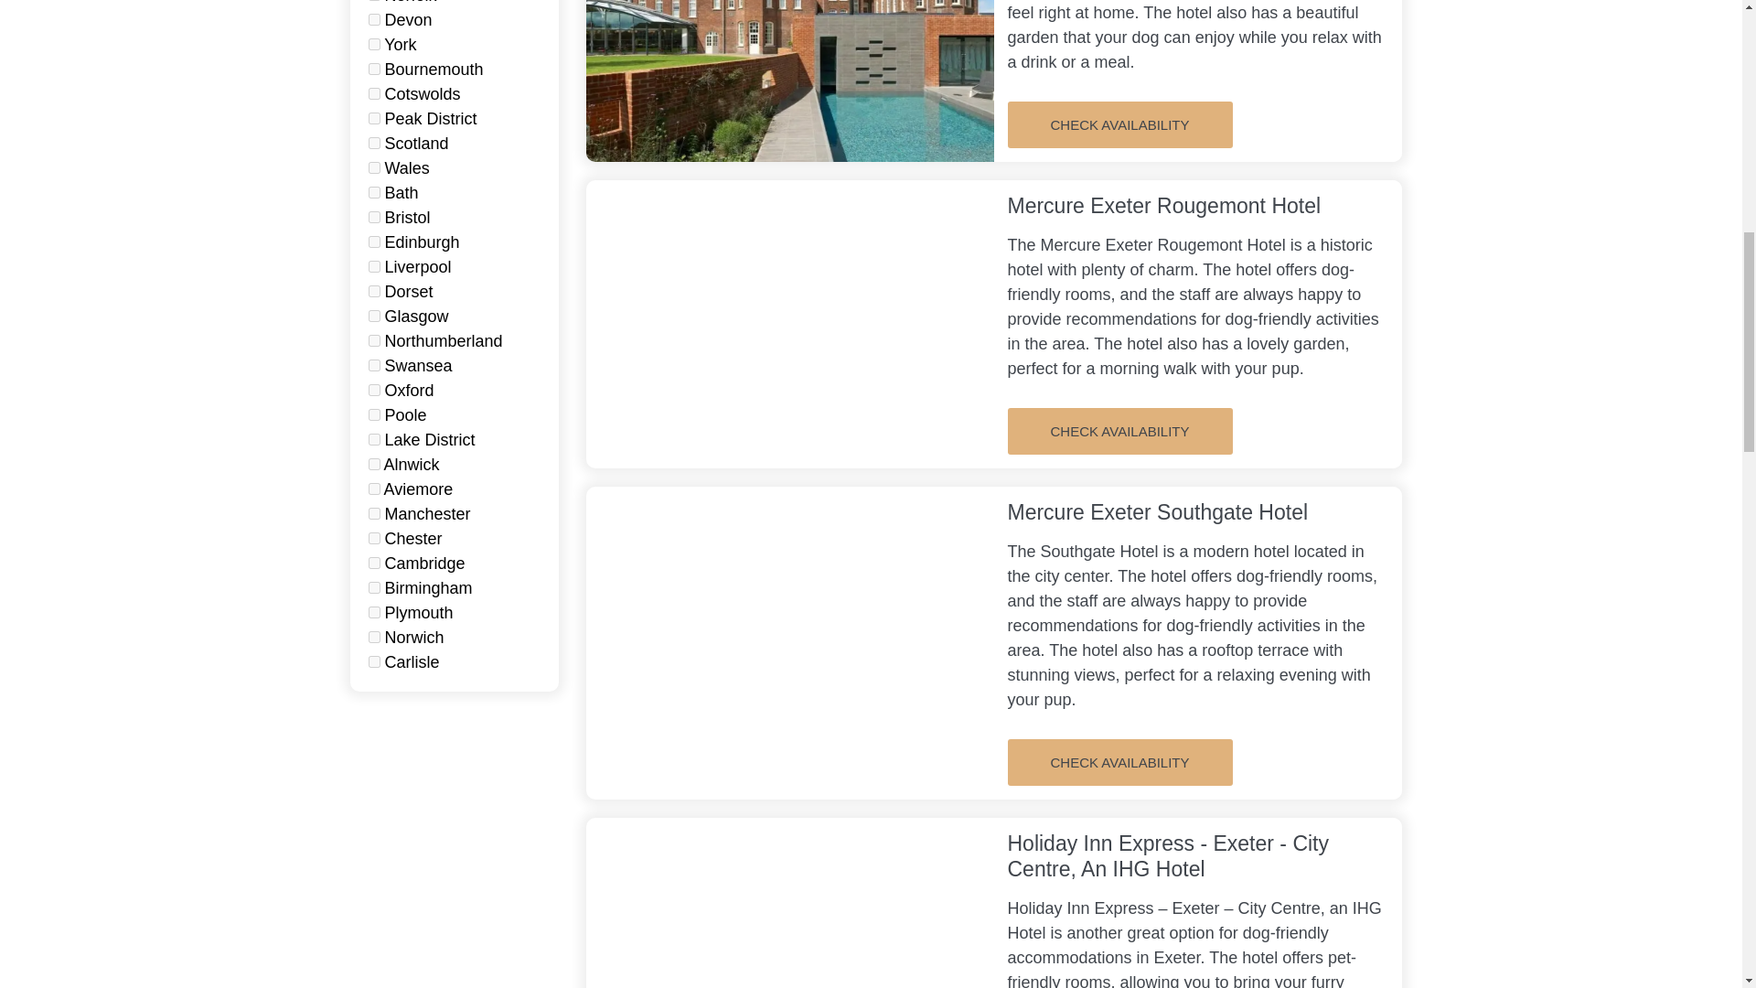 This screenshot has height=988, width=1756. What do you see at coordinates (373, 168) in the screenshot?
I see `on` at bounding box center [373, 168].